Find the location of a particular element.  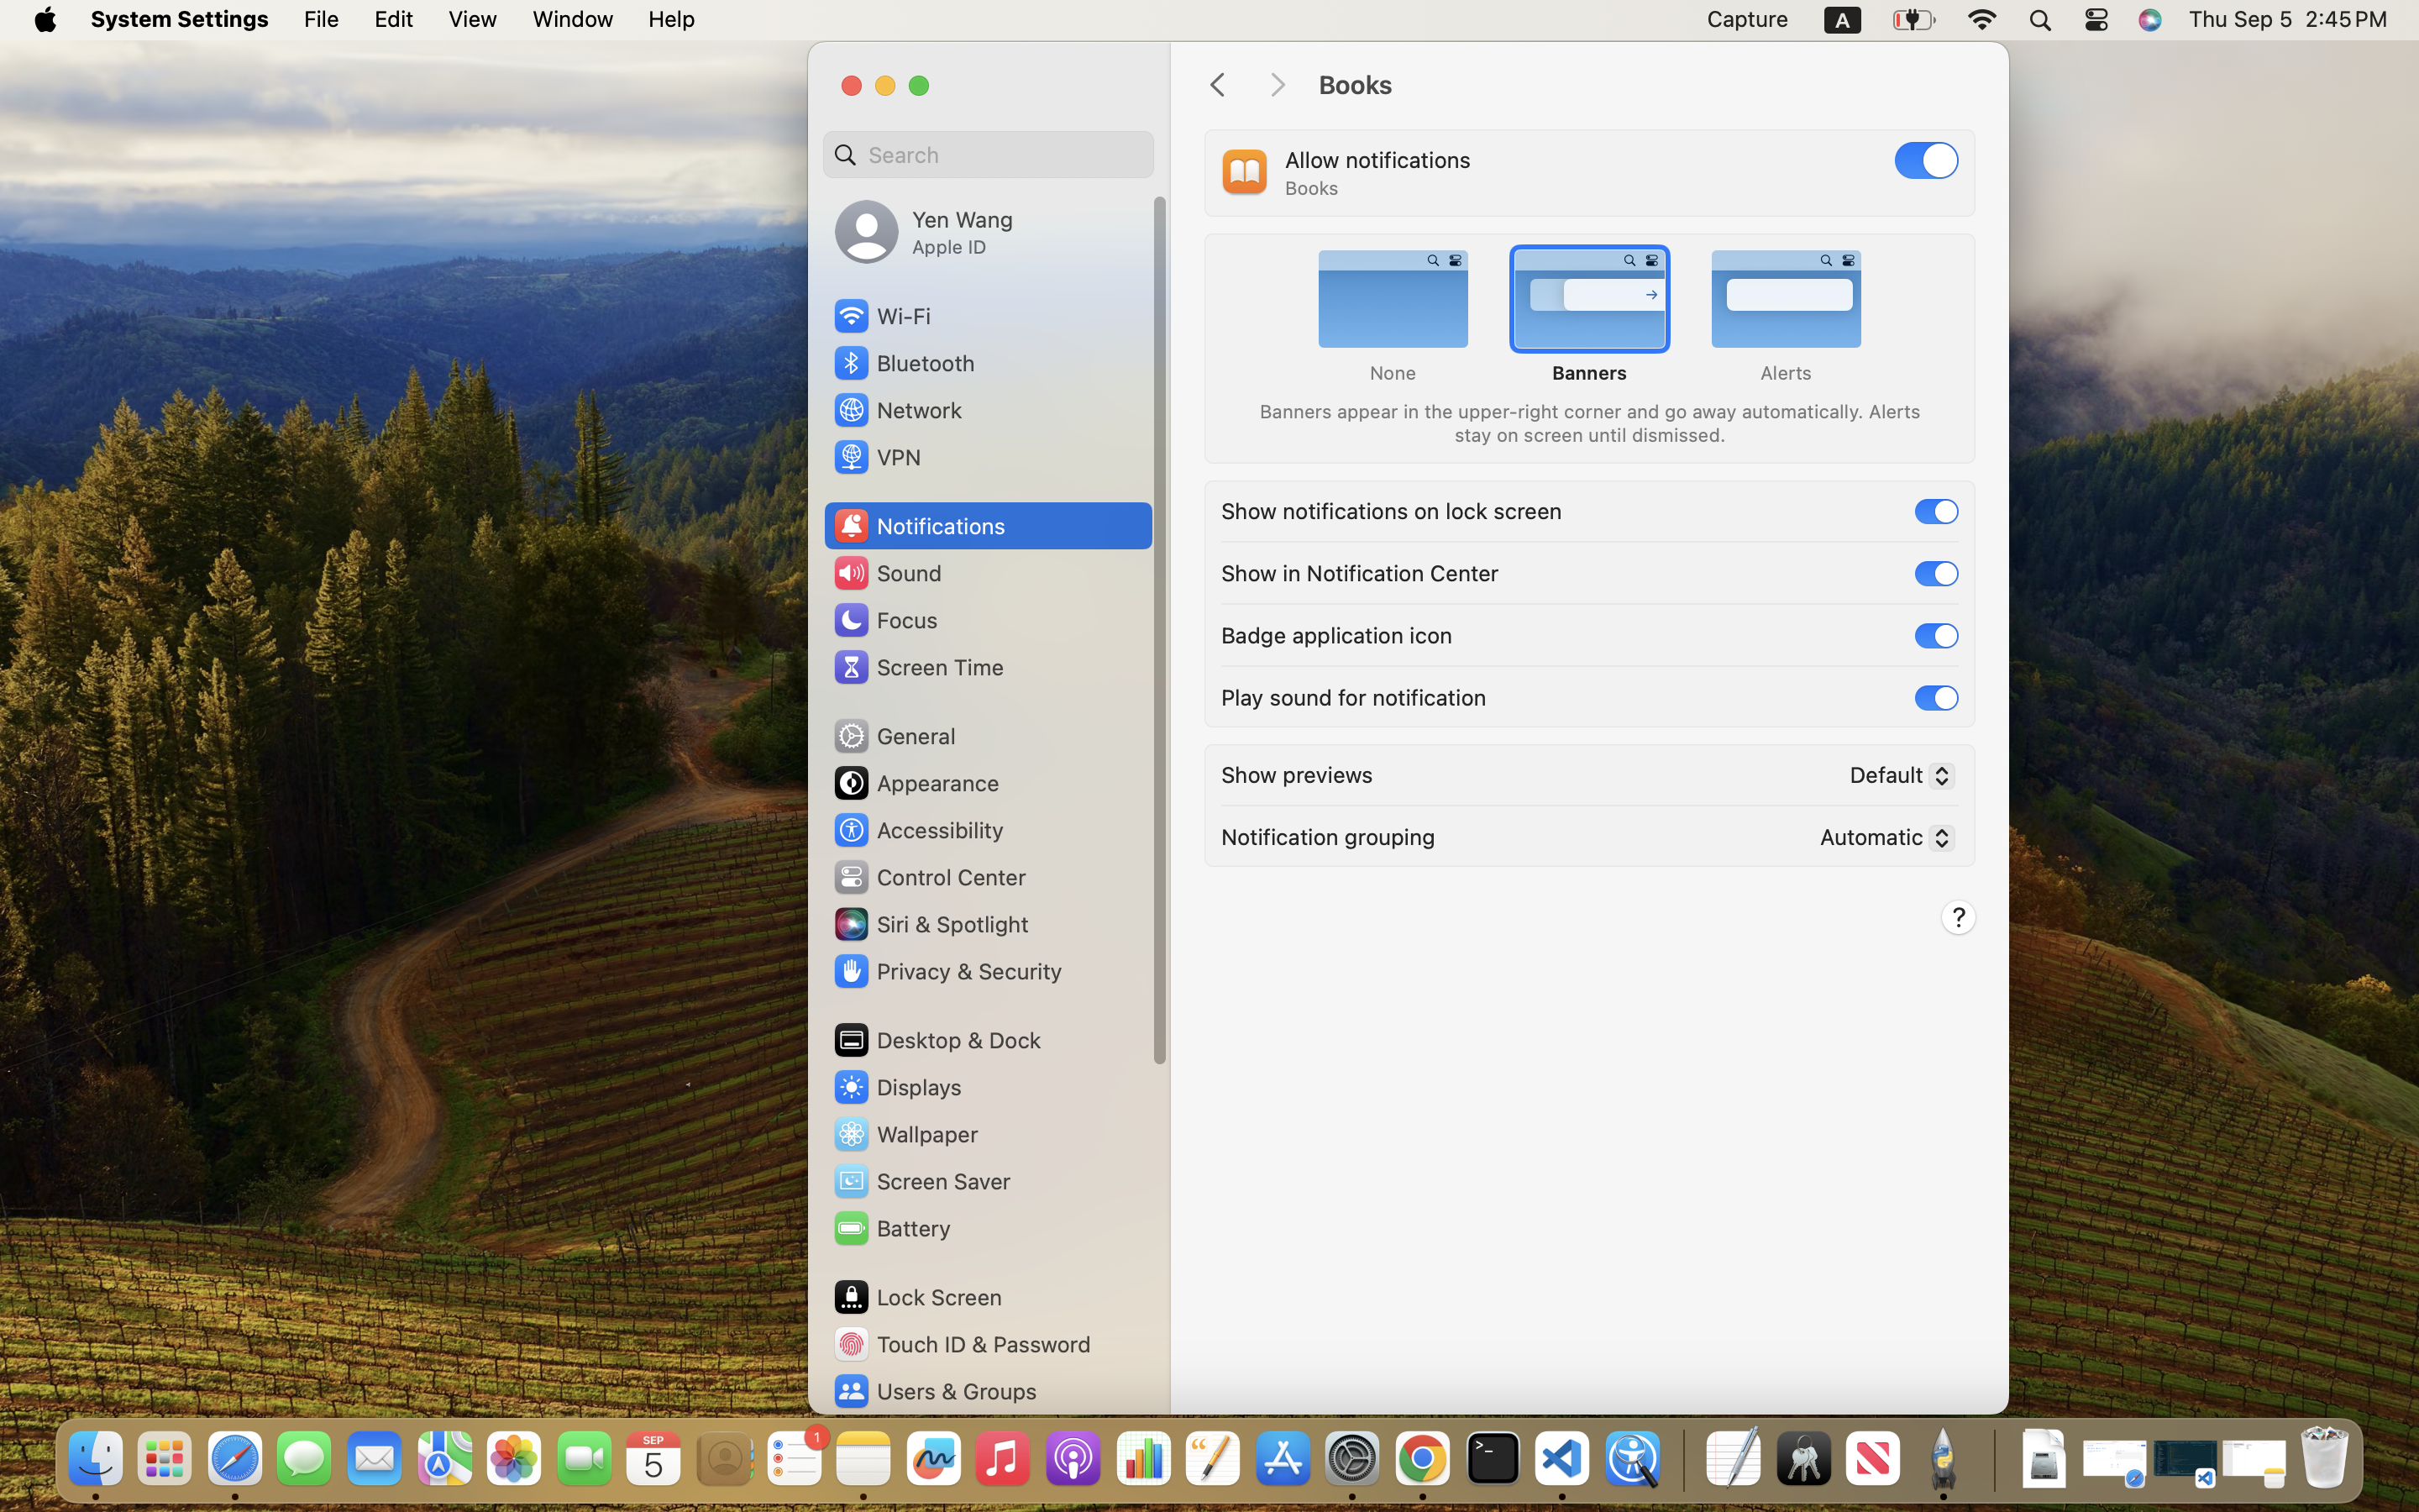

Siri & Spotlight is located at coordinates (930, 924).